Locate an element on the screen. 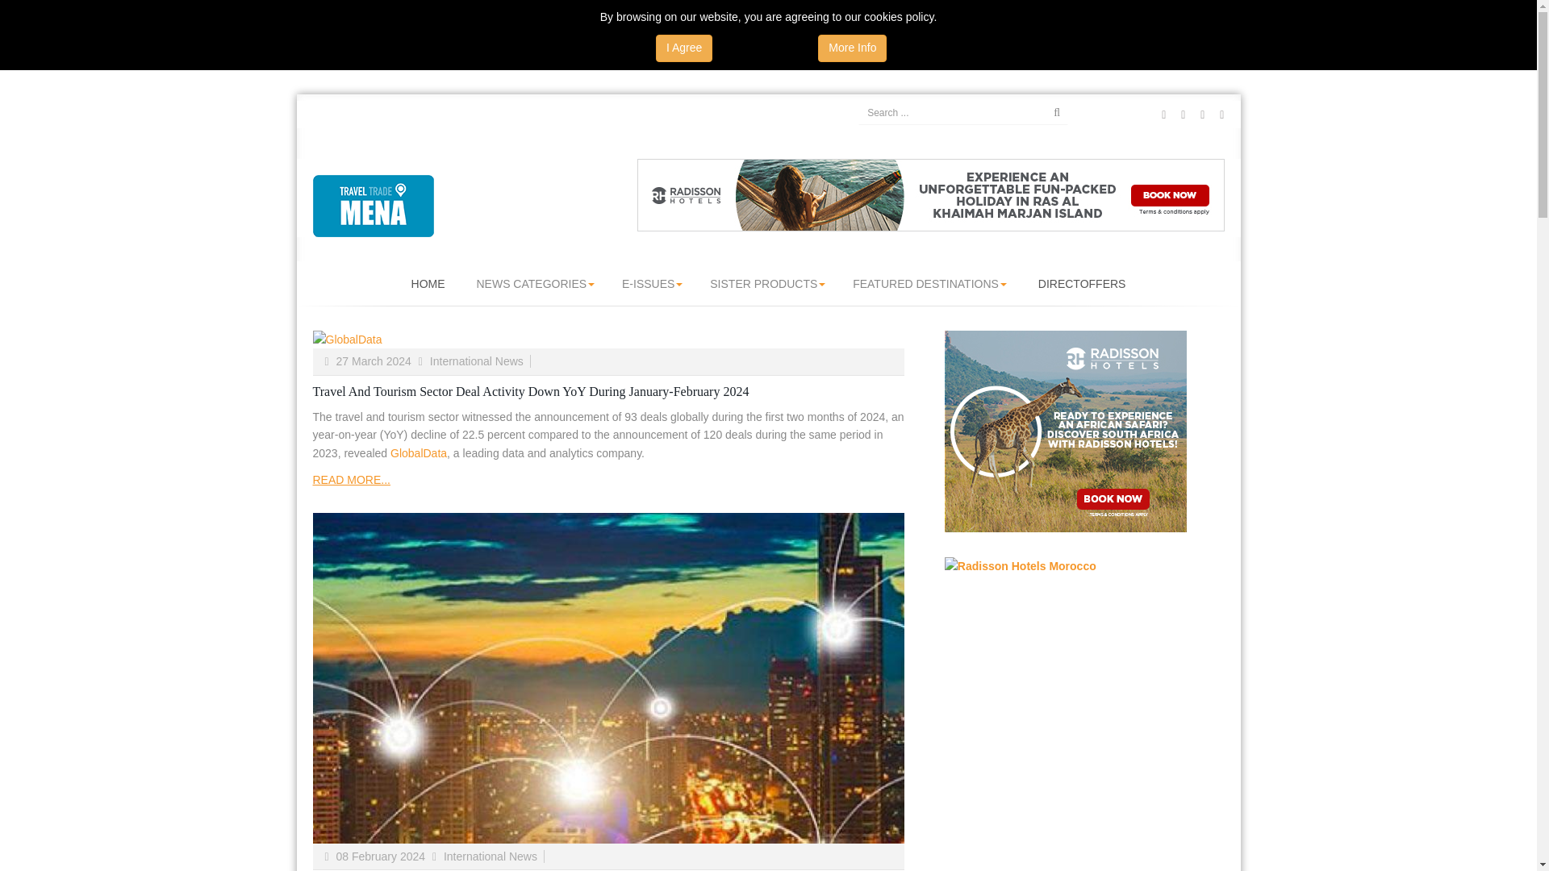 The height and width of the screenshot is (871, 1549). I Agree is located at coordinates (684, 48).